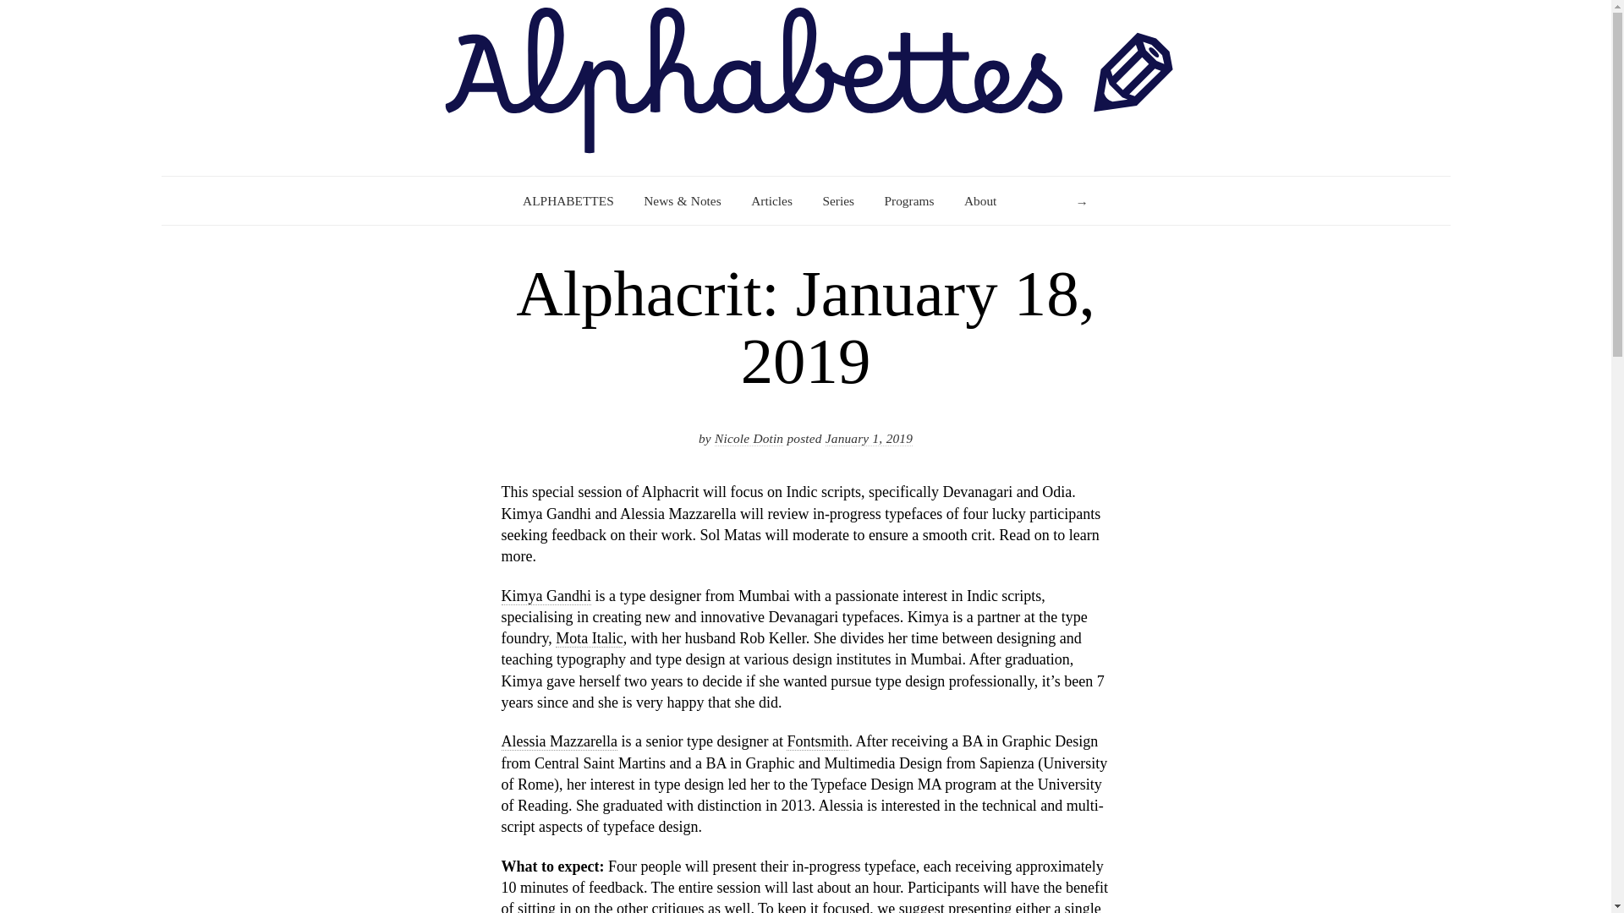 The image size is (1624, 913). What do you see at coordinates (771, 201) in the screenshot?
I see `Articles` at bounding box center [771, 201].